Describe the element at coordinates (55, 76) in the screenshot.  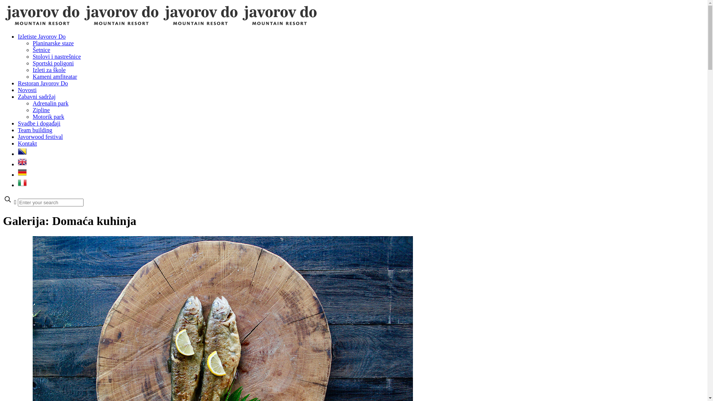
I see `Kameni amfiteatar` at that location.